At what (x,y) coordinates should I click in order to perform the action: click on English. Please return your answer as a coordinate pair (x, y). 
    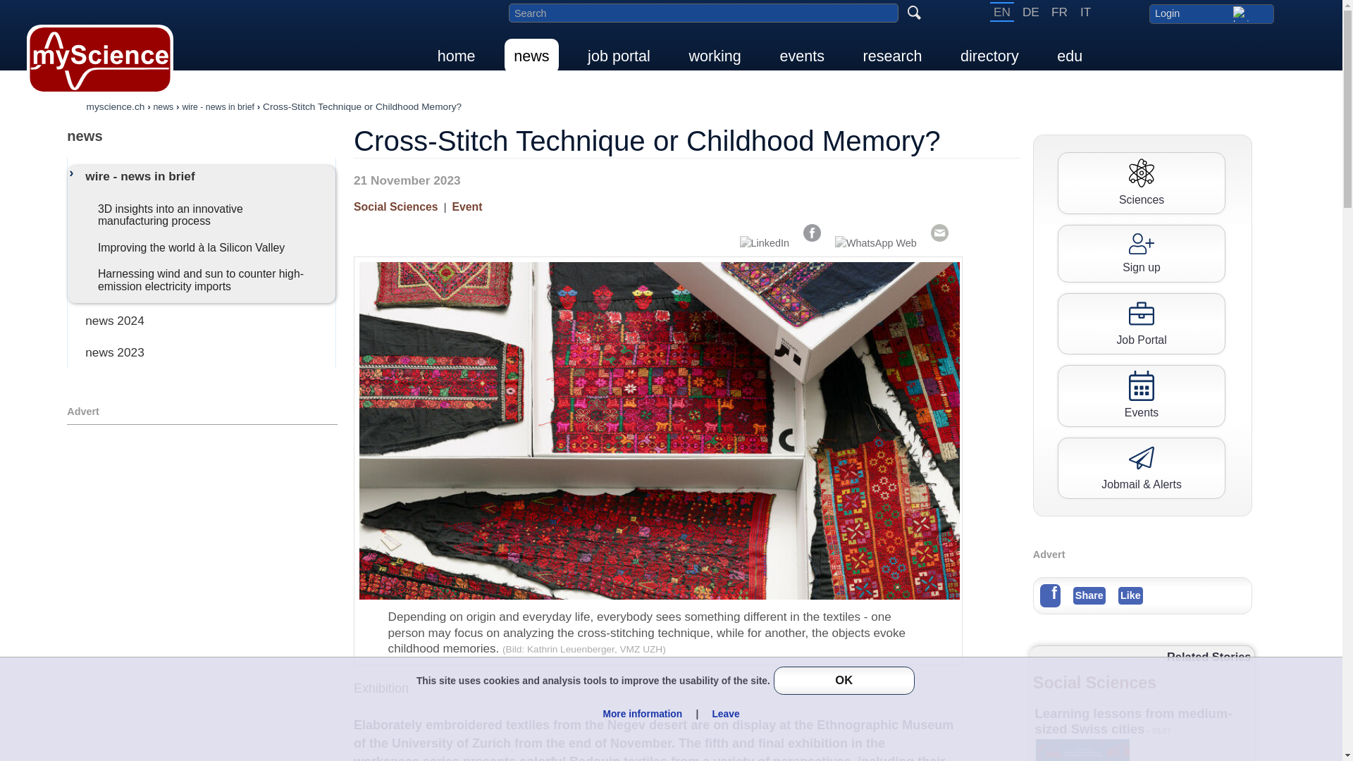
    Looking at the image, I should click on (1002, 12).